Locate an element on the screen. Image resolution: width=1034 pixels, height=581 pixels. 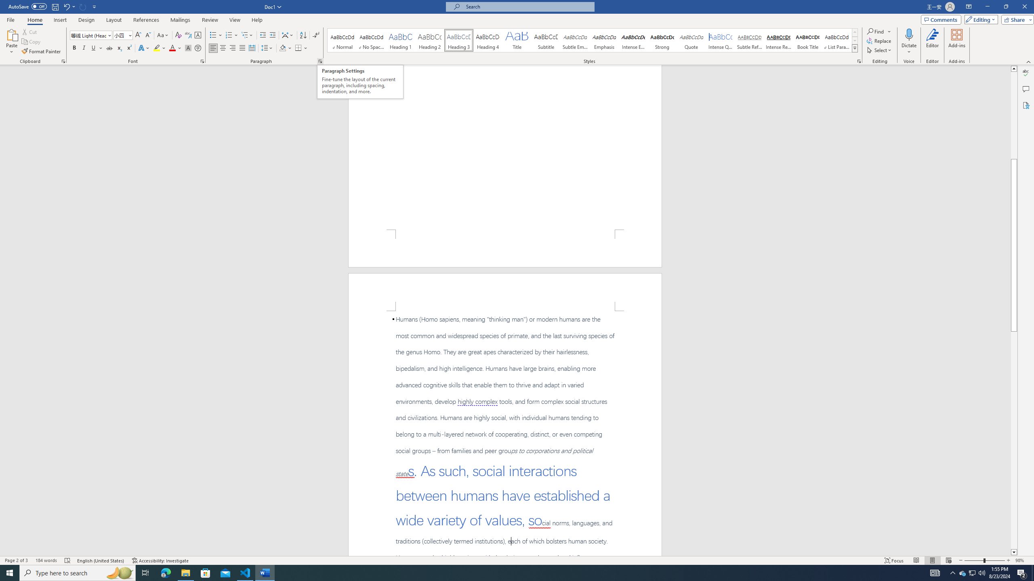
Page 1 content is located at coordinates (505, 147).